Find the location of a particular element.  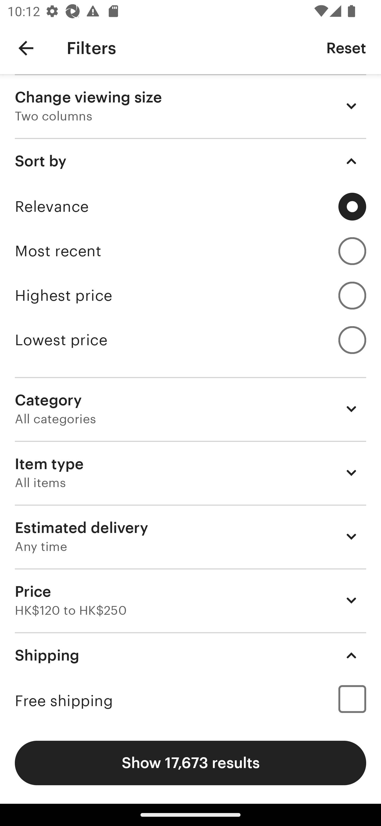

Estimated delivery Any time is located at coordinates (190, 536).